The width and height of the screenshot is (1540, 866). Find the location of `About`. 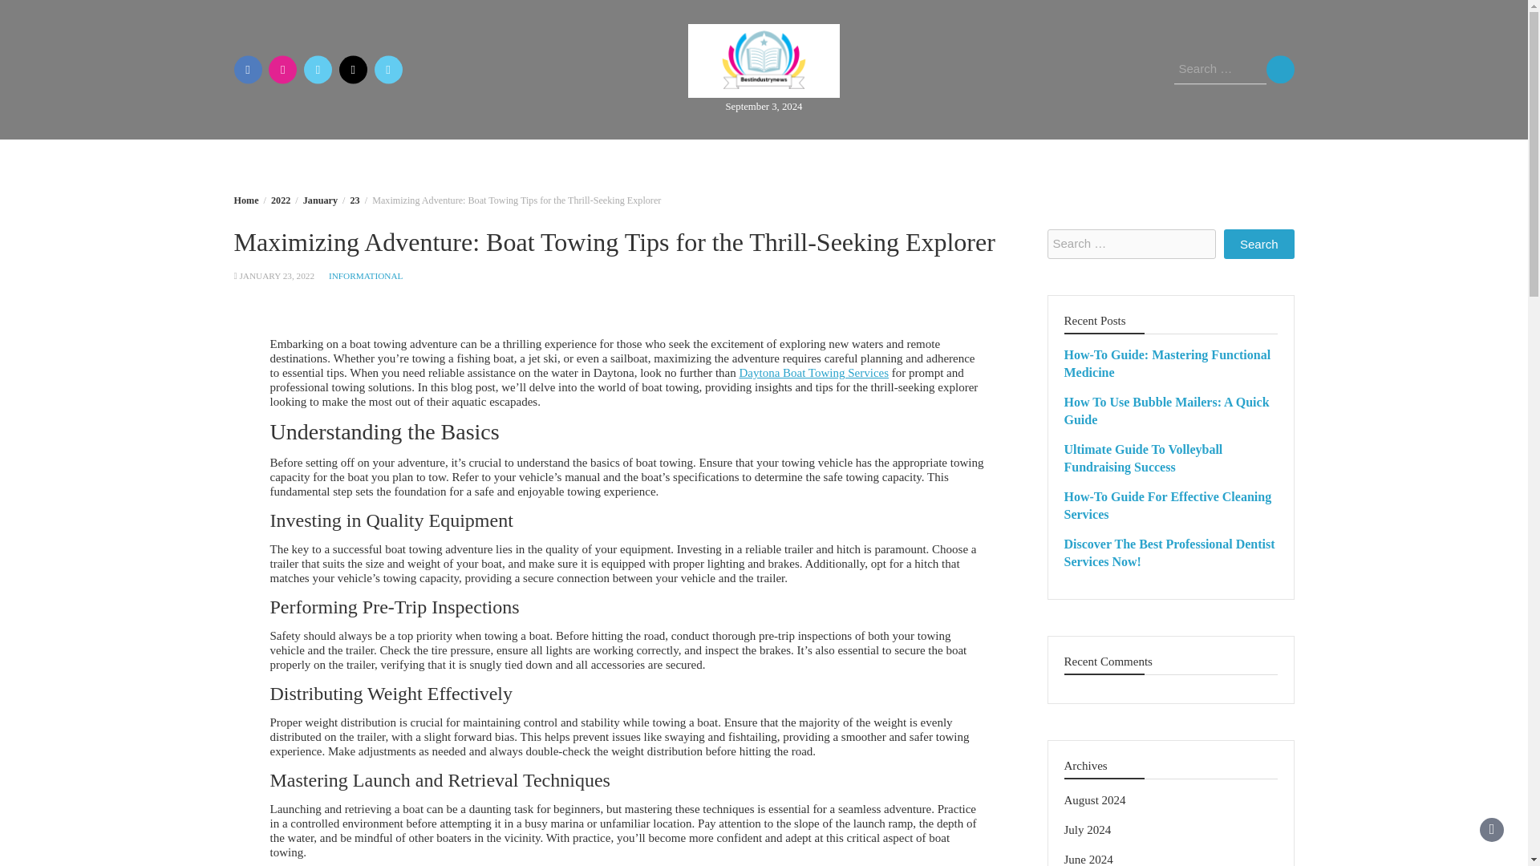

About is located at coordinates (690, 160).